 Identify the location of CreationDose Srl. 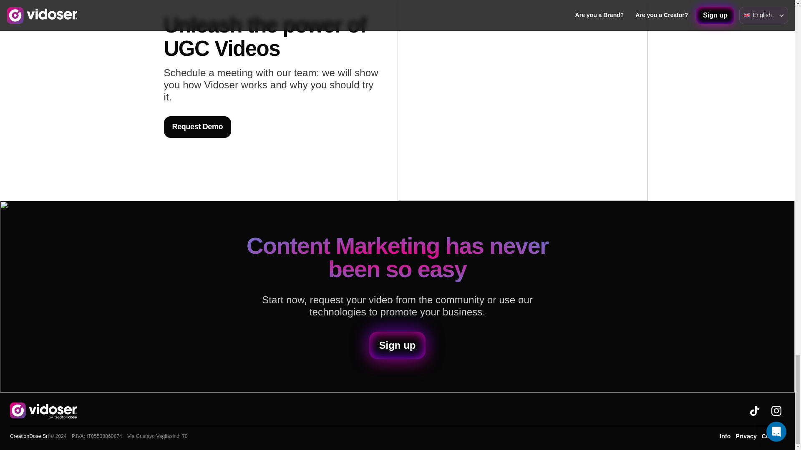
(29, 436).